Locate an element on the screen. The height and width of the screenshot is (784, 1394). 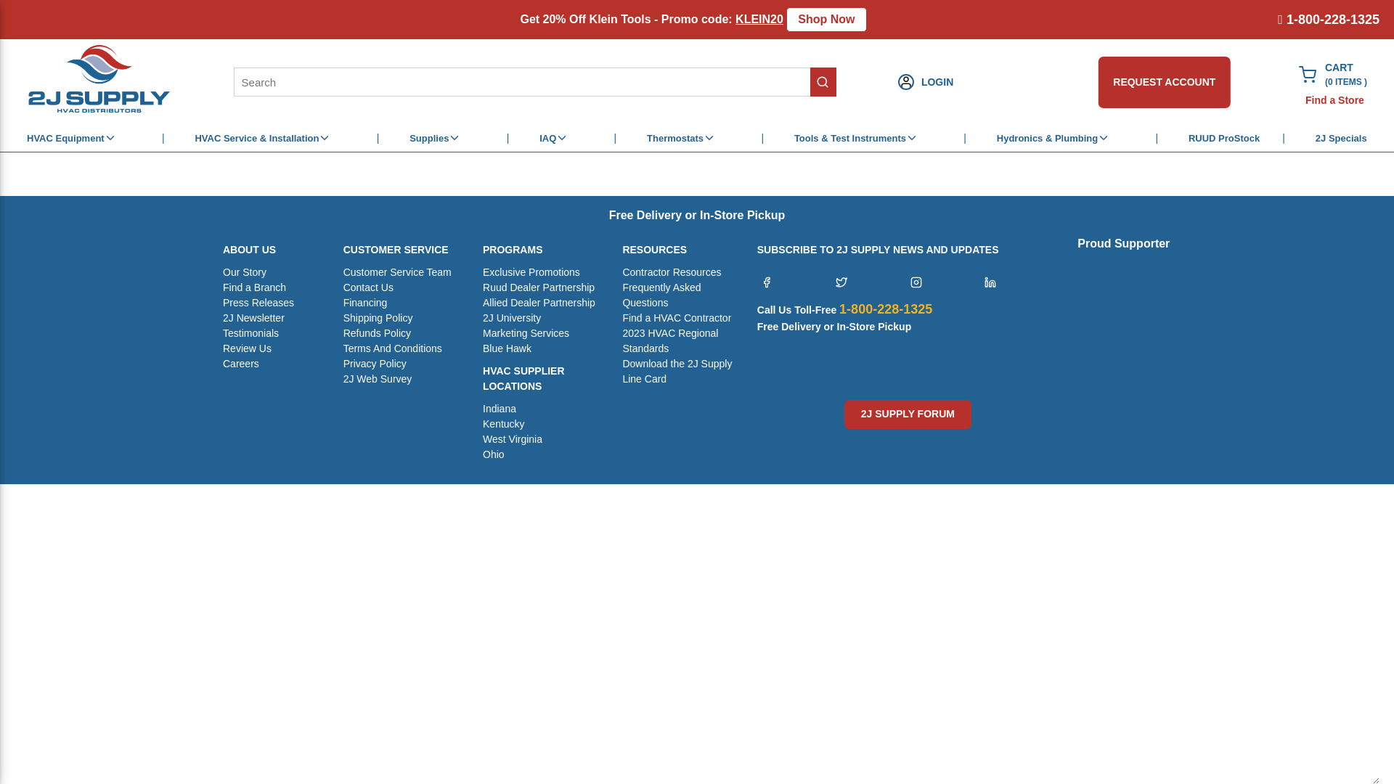
Tools & Test Instruments is located at coordinates (857, 138).